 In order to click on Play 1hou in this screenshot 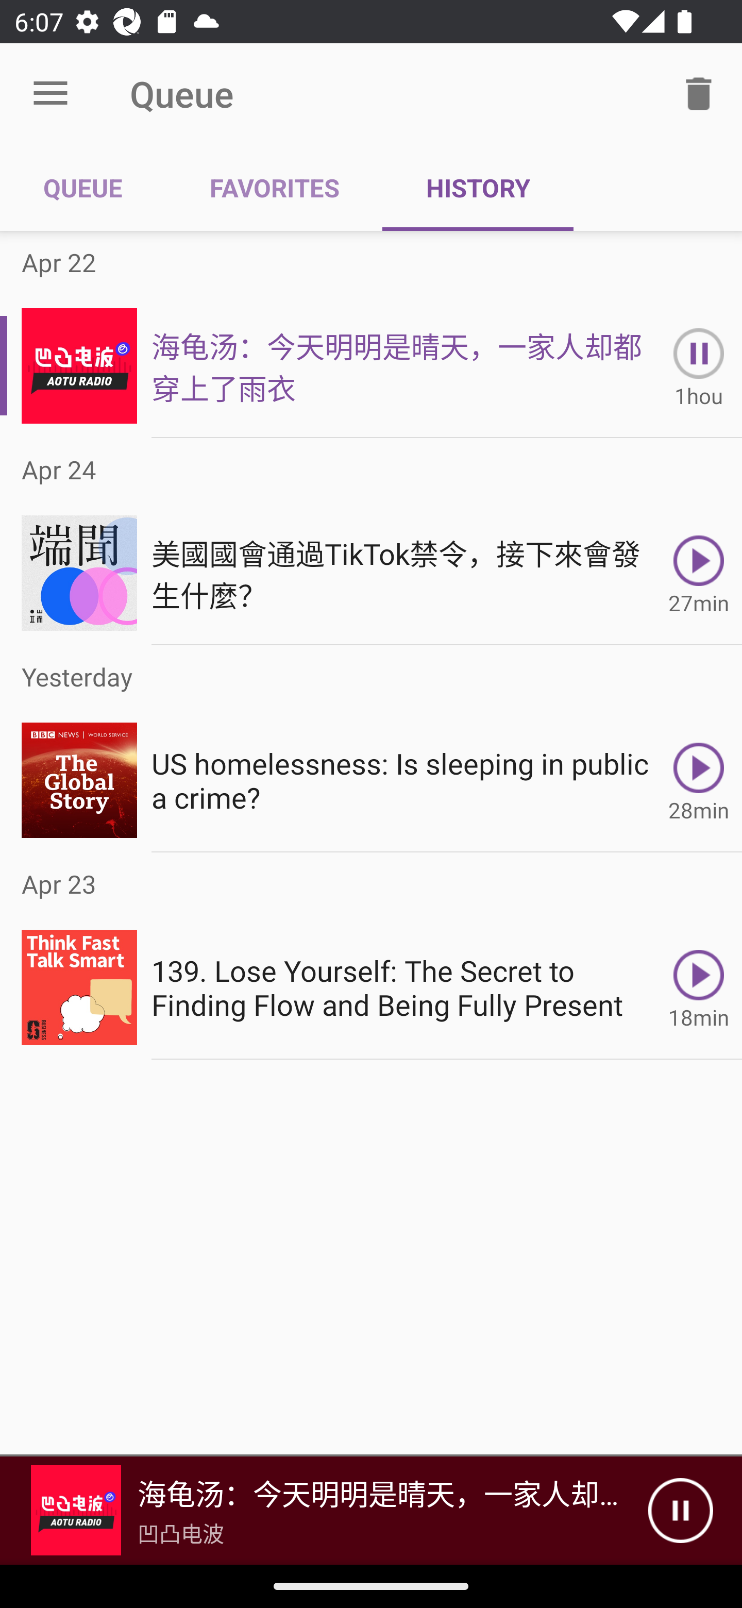, I will do `click(699, 365)`.